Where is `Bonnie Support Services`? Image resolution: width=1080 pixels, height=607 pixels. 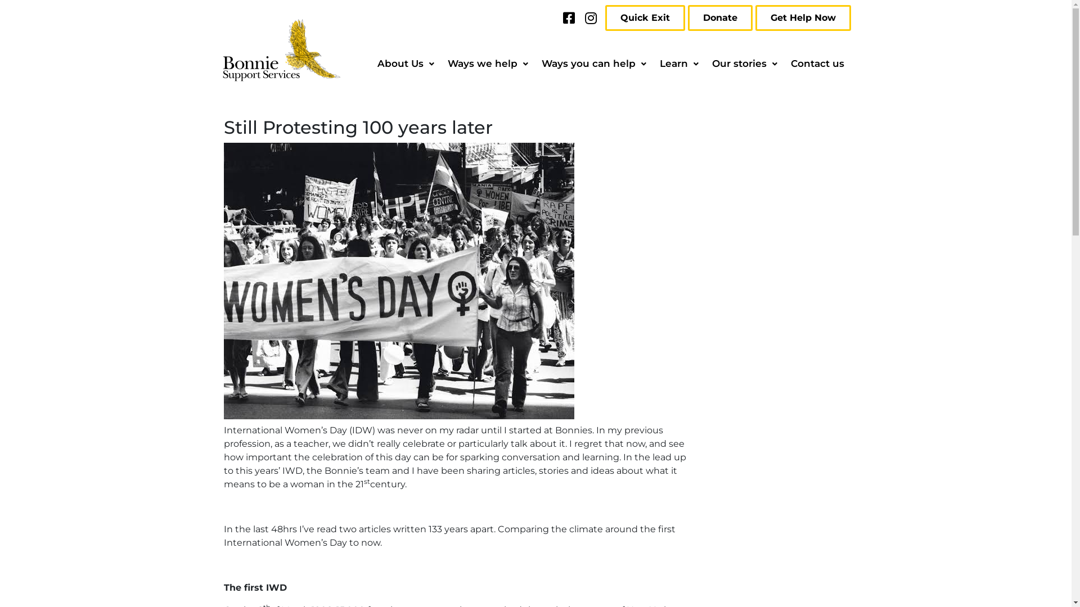 Bonnie Support Services is located at coordinates (281, 51).